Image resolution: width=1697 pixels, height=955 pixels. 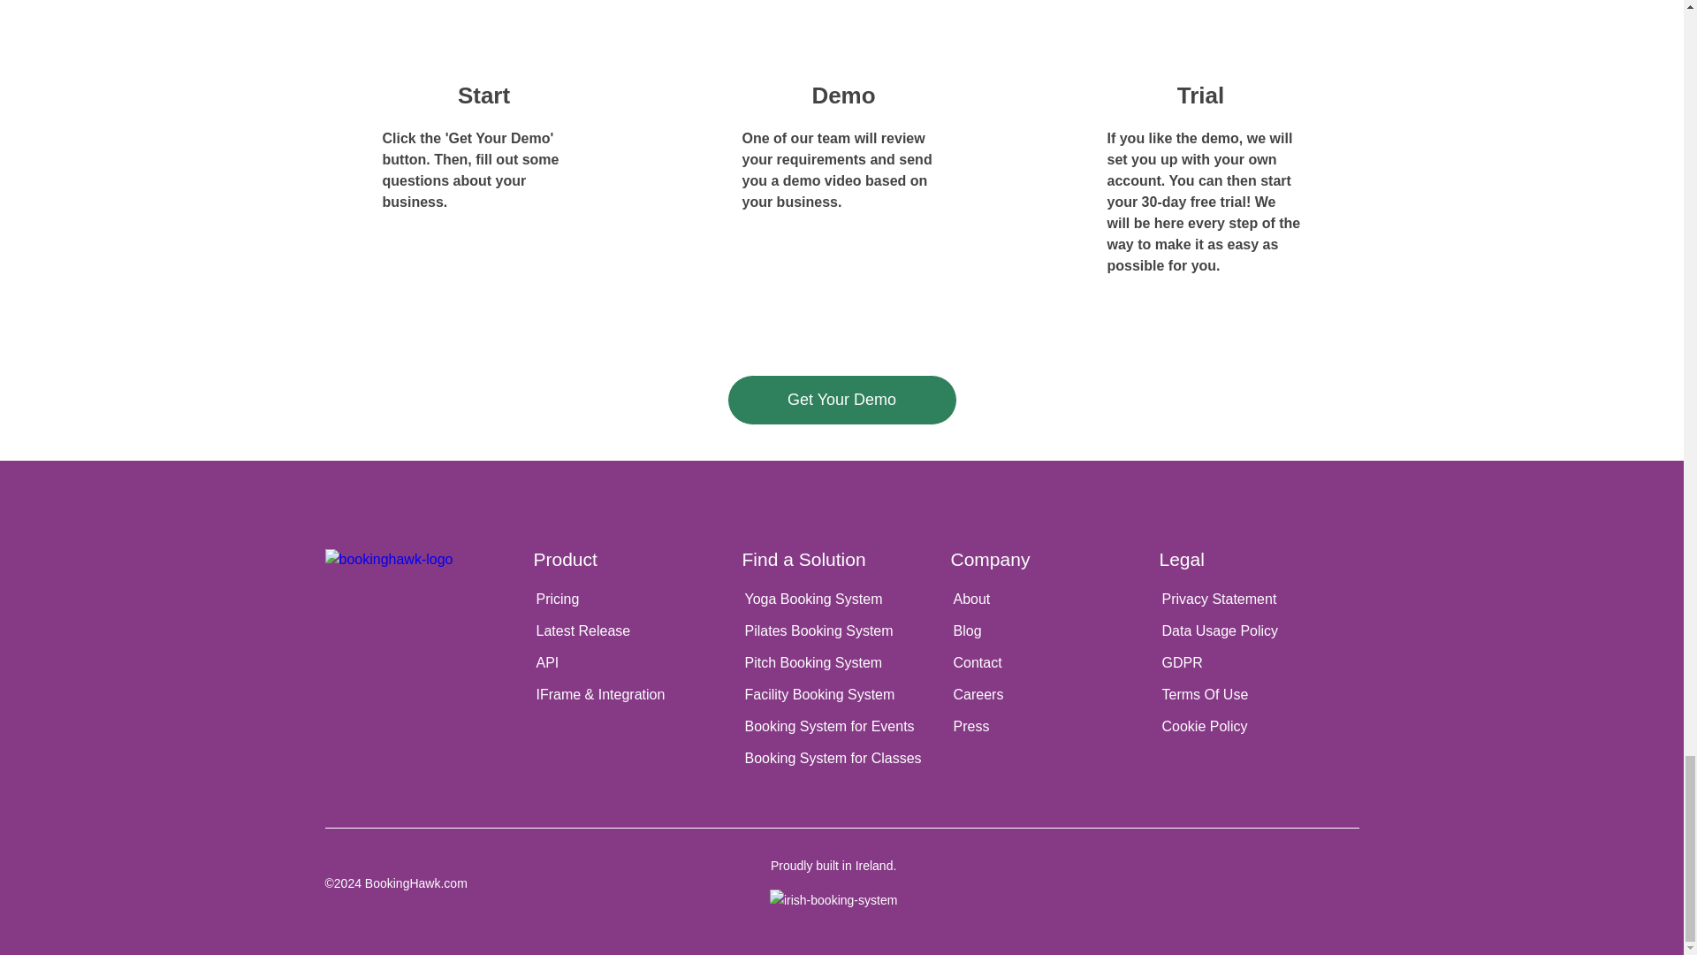 I want to click on Latest Release, so click(x=633, y=631).